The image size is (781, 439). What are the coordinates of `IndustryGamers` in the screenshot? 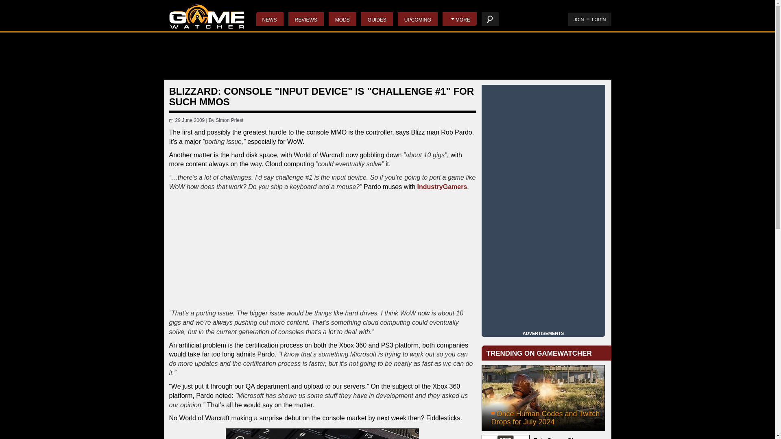 It's located at (442, 187).